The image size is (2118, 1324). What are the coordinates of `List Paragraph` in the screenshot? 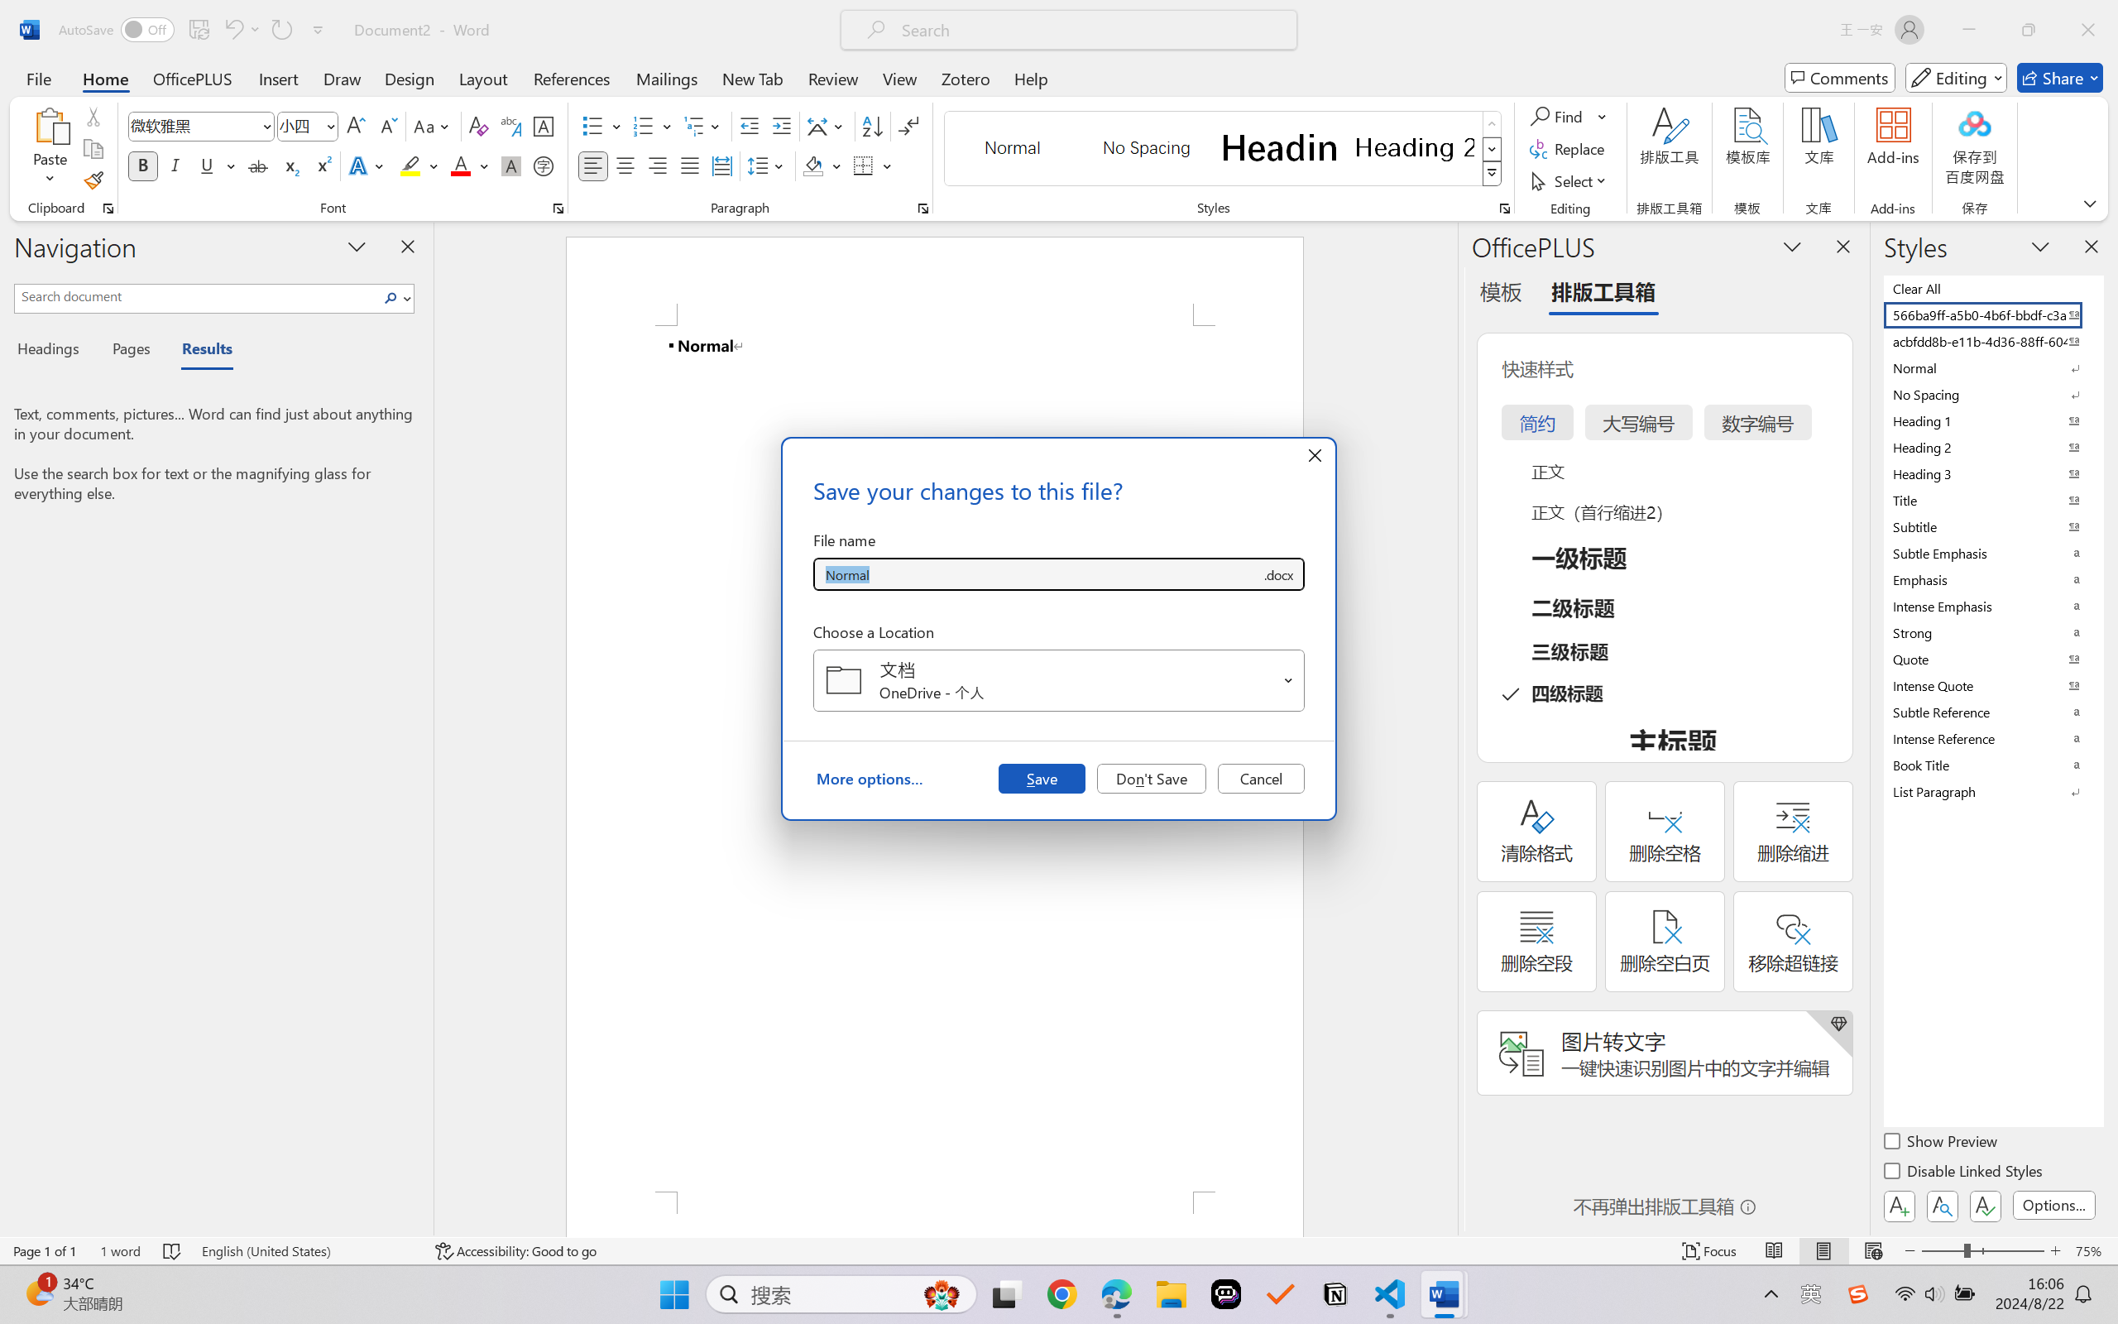 It's located at (1992, 791).